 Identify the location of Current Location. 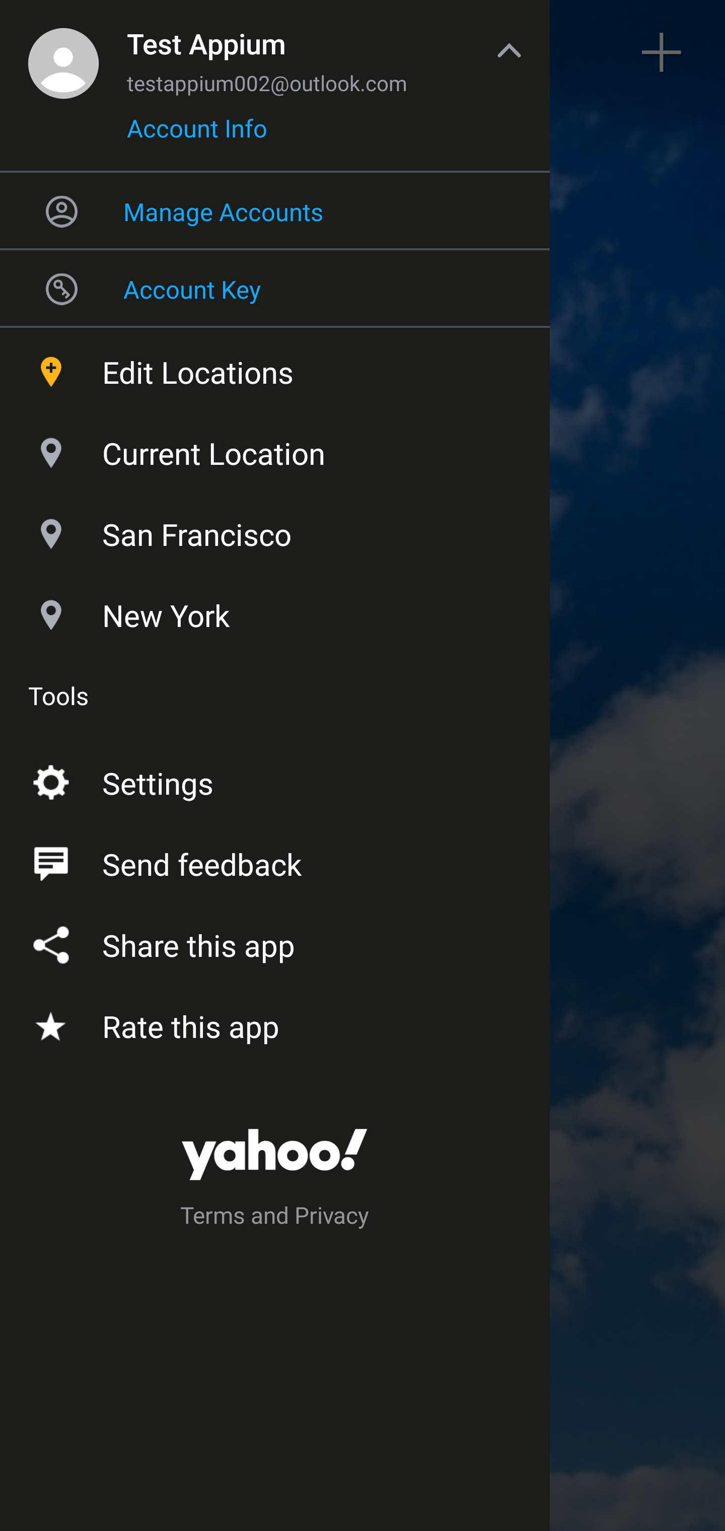
(275, 449).